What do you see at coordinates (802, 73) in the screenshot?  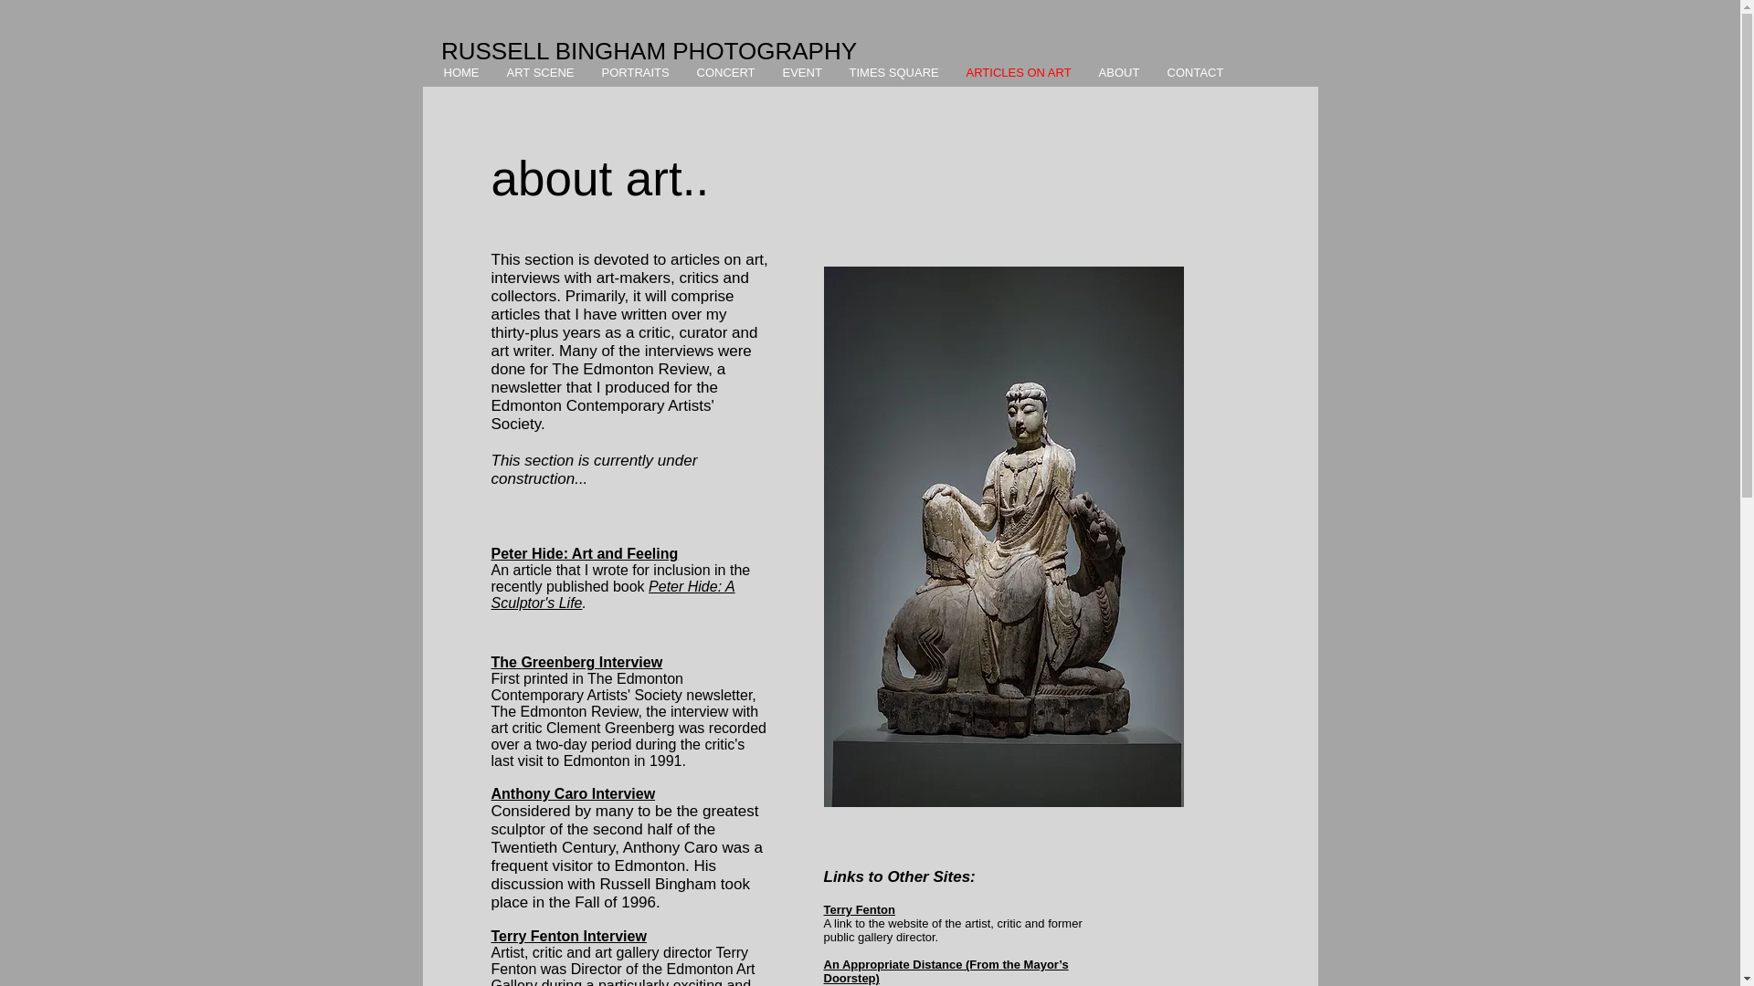 I see `EVENT` at bounding box center [802, 73].